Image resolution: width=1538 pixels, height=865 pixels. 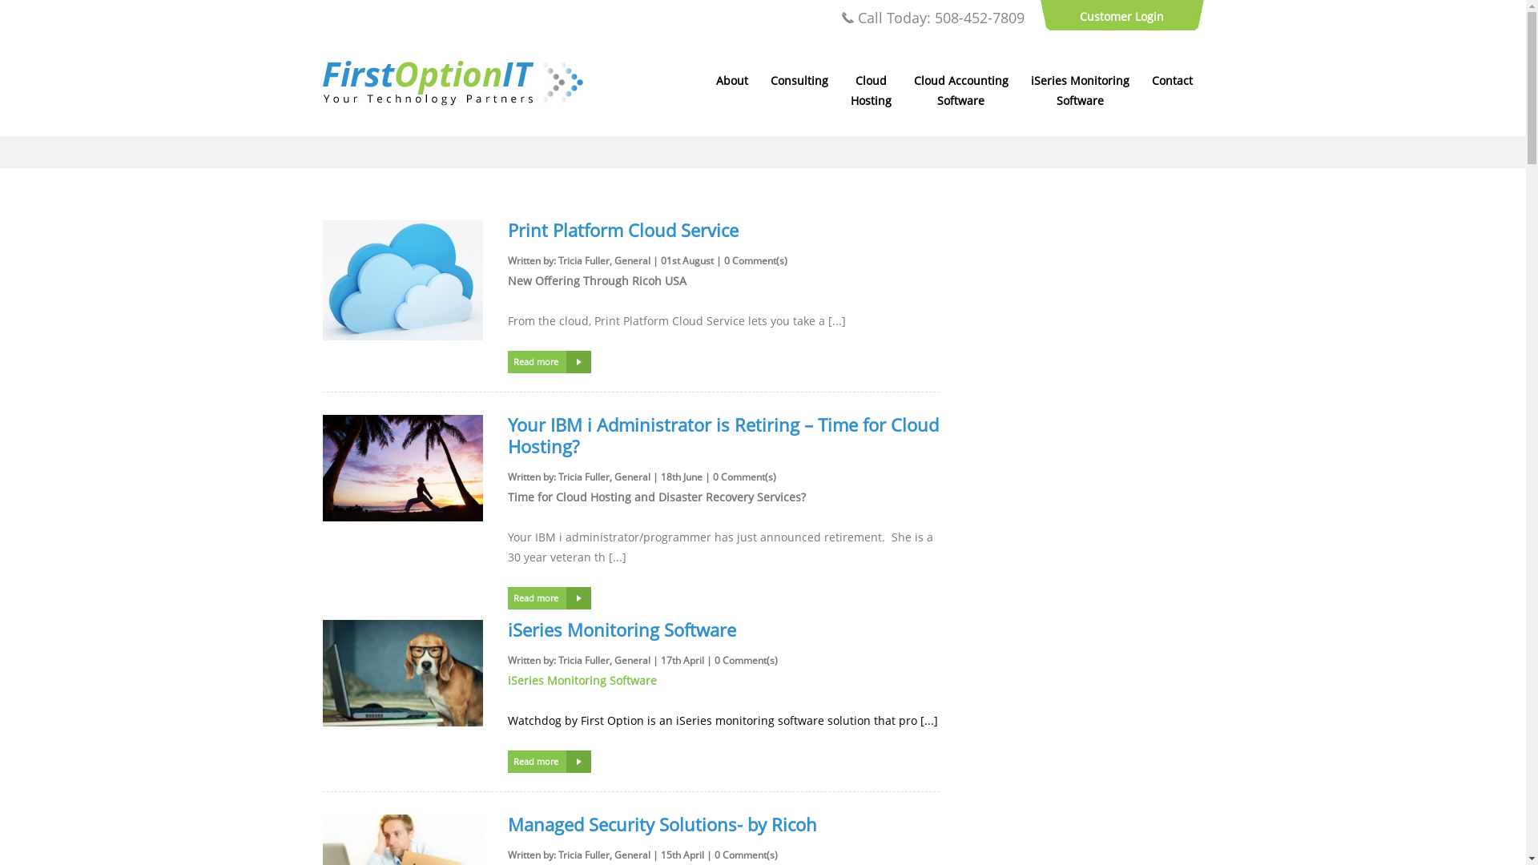 I want to click on Cloud Accounting
Software, so click(x=960, y=91).